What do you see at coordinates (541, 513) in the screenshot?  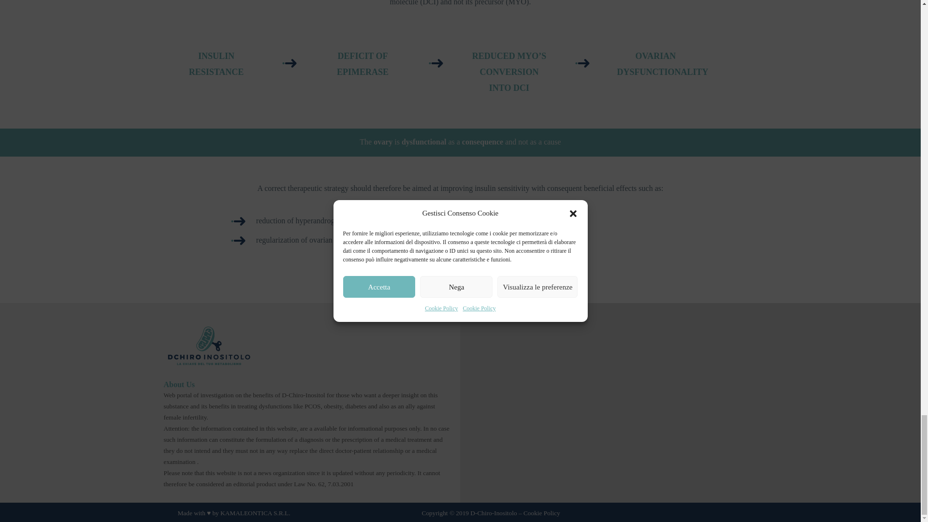 I see `Cookie Policy` at bounding box center [541, 513].